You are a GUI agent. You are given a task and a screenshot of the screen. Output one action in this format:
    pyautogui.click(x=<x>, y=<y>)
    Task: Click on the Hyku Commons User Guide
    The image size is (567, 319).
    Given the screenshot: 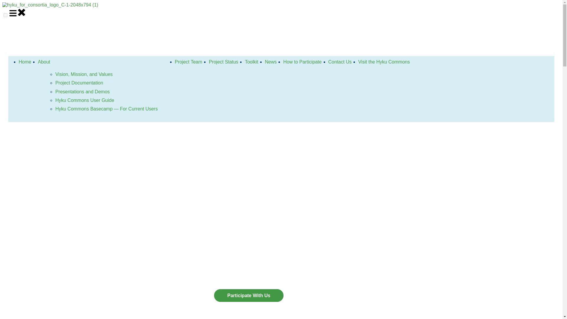 What is the action you would take?
    pyautogui.click(x=84, y=100)
    